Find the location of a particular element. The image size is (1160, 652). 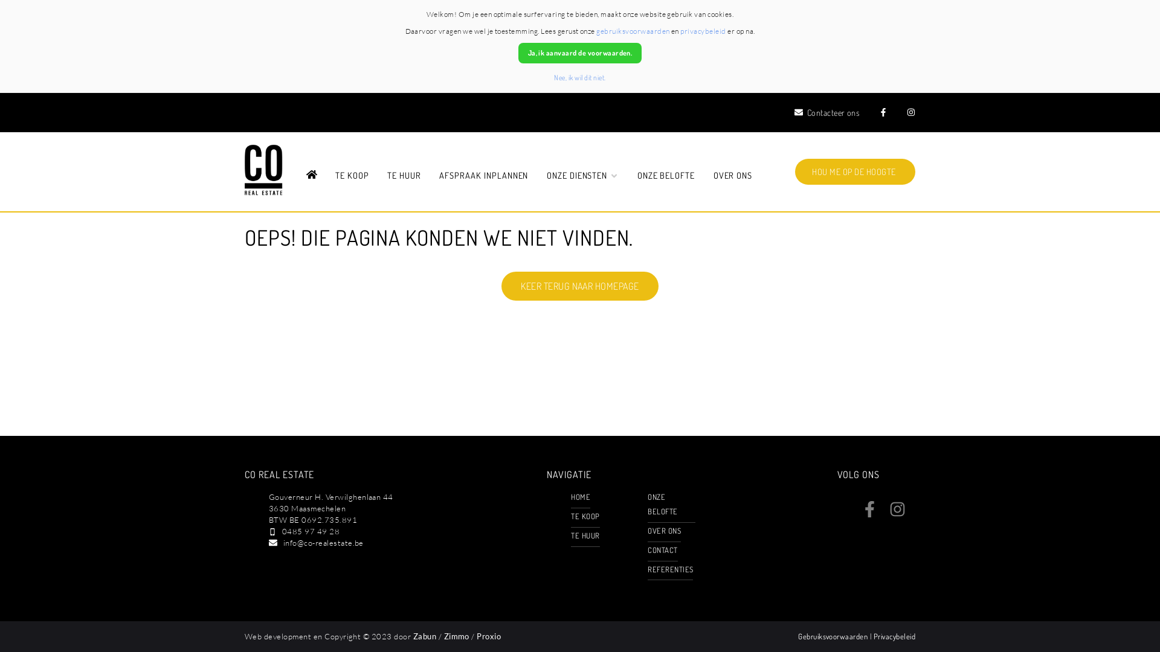

Proxio is located at coordinates (489, 636).